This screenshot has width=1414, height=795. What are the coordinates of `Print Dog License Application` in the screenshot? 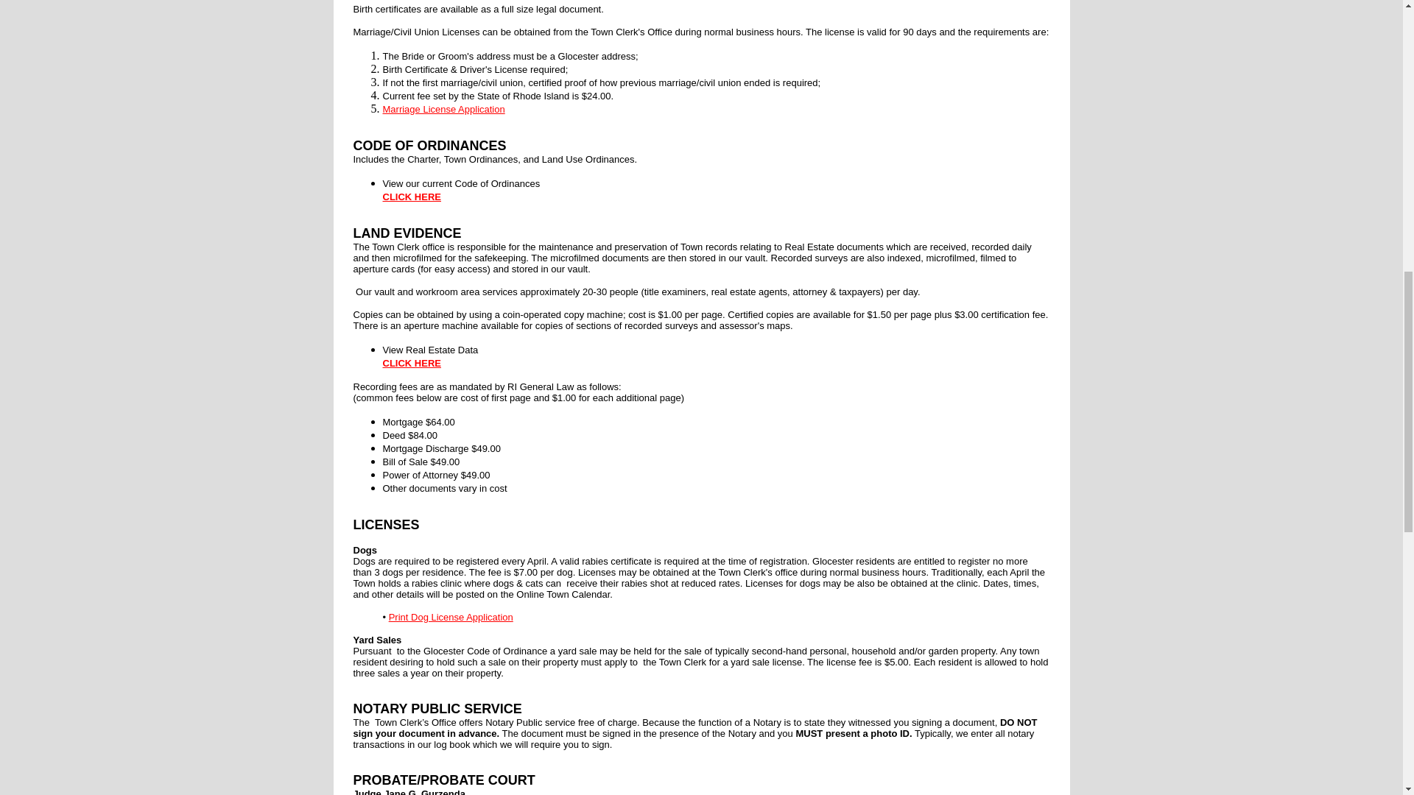 It's located at (451, 616).